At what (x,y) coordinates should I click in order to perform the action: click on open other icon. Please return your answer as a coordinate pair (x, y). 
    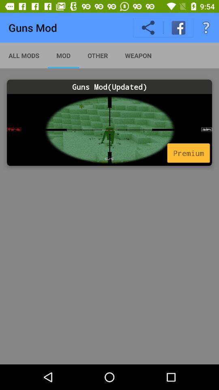
    Looking at the image, I should click on (97, 55).